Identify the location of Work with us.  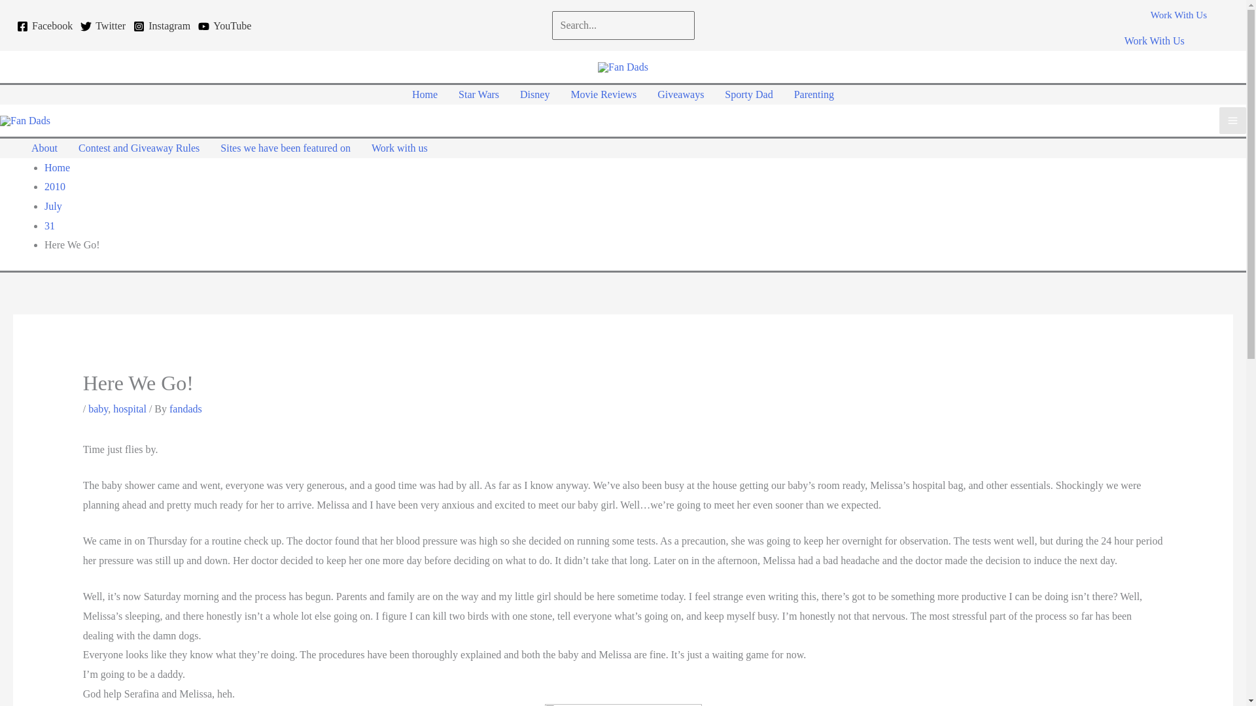
(400, 148).